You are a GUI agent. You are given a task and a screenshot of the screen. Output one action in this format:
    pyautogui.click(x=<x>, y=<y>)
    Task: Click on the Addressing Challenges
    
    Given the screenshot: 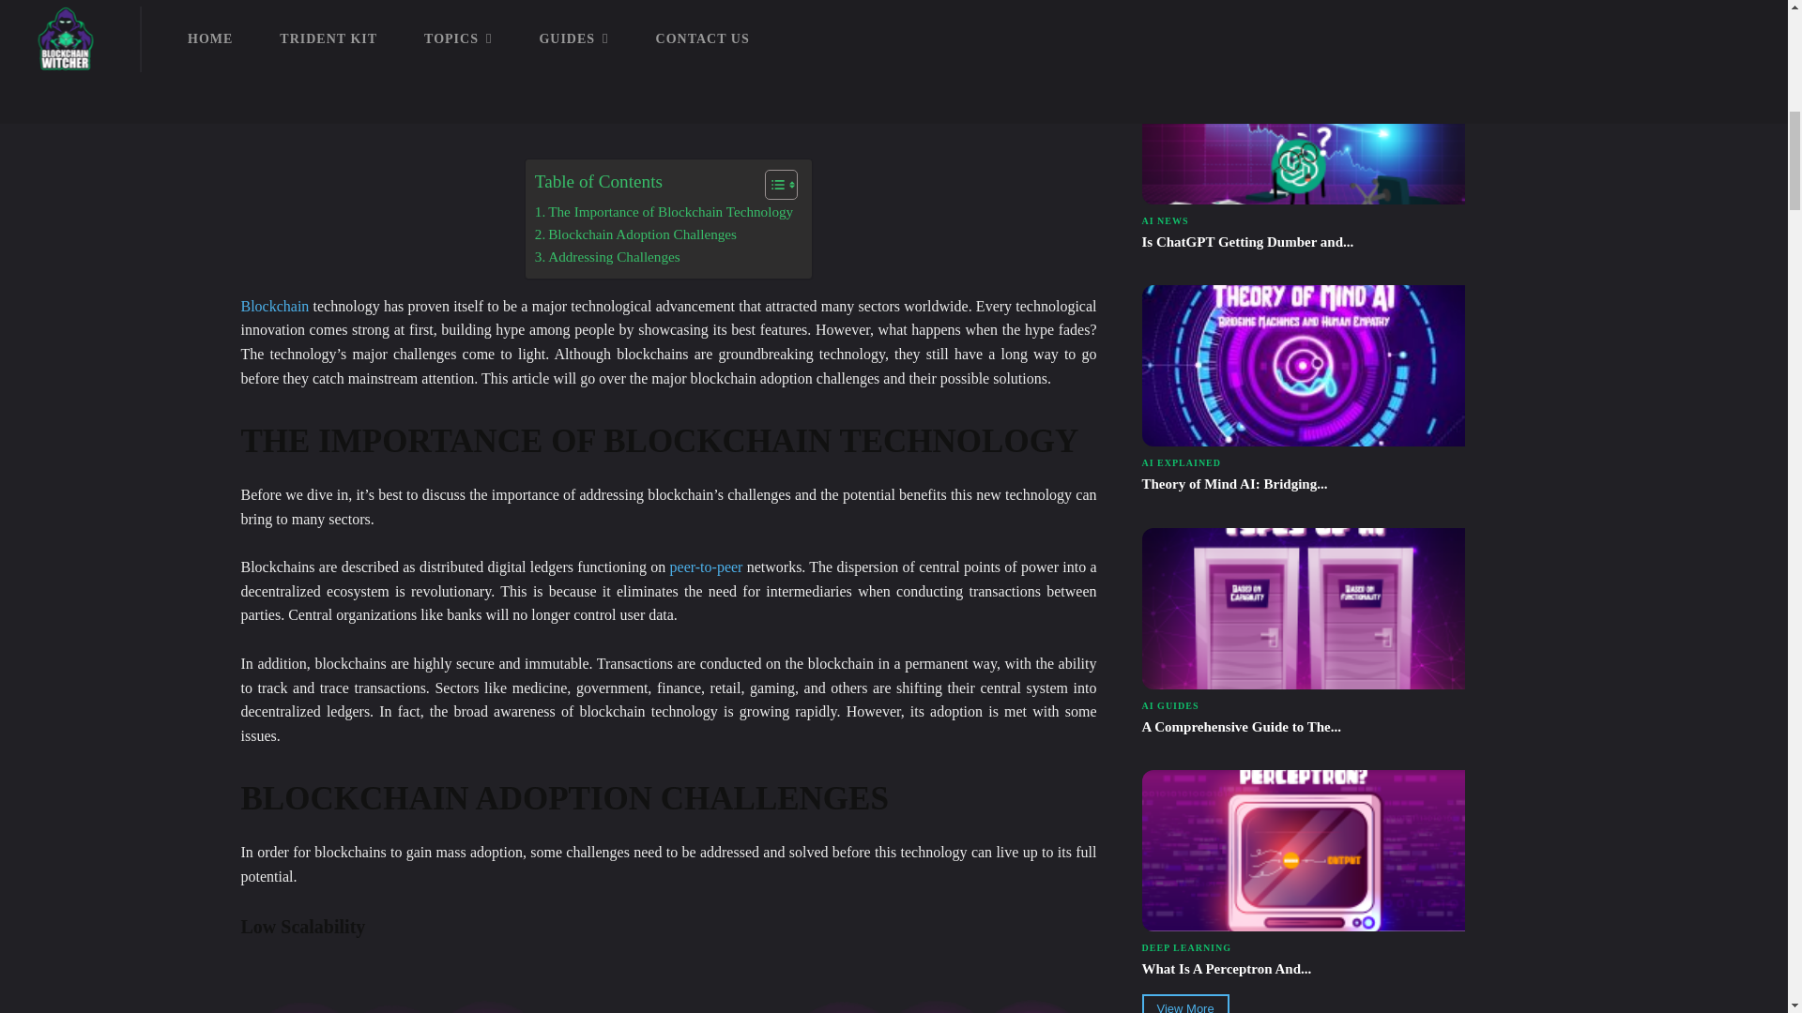 What is the action you would take?
    pyautogui.click(x=608, y=257)
    